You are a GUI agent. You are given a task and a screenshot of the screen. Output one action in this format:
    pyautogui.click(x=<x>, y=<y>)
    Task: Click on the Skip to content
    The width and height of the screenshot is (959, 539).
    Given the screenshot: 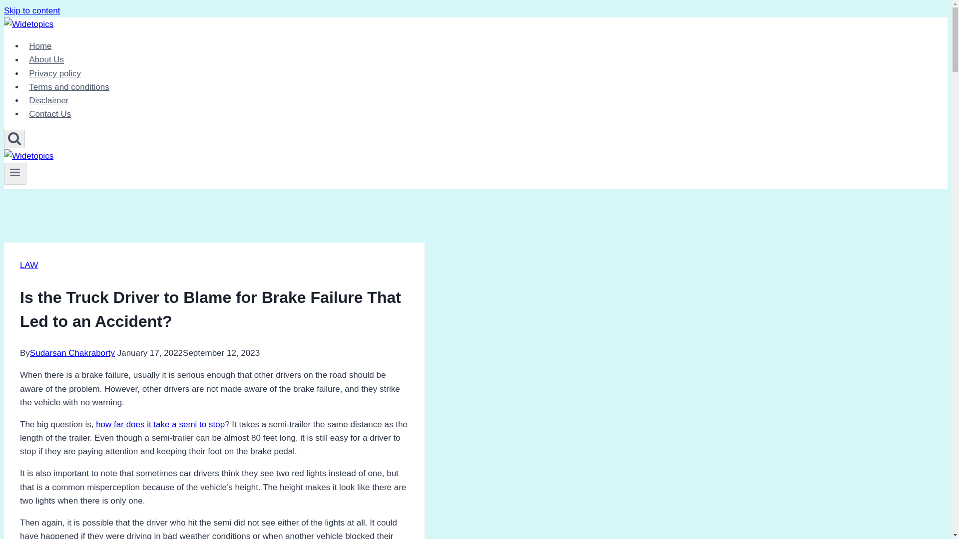 What is the action you would take?
    pyautogui.click(x=31, y=10)
    